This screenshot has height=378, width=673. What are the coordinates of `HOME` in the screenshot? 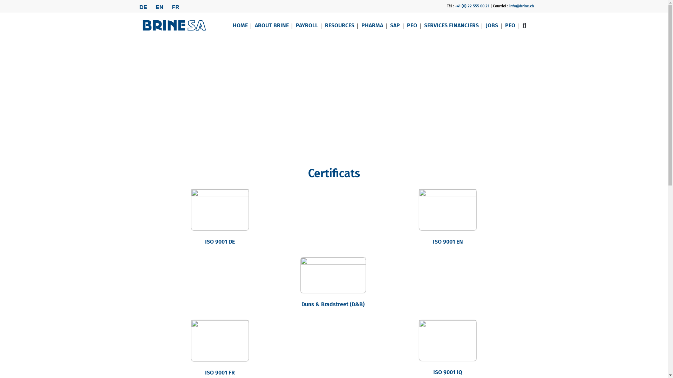 It's located at (240, 26).